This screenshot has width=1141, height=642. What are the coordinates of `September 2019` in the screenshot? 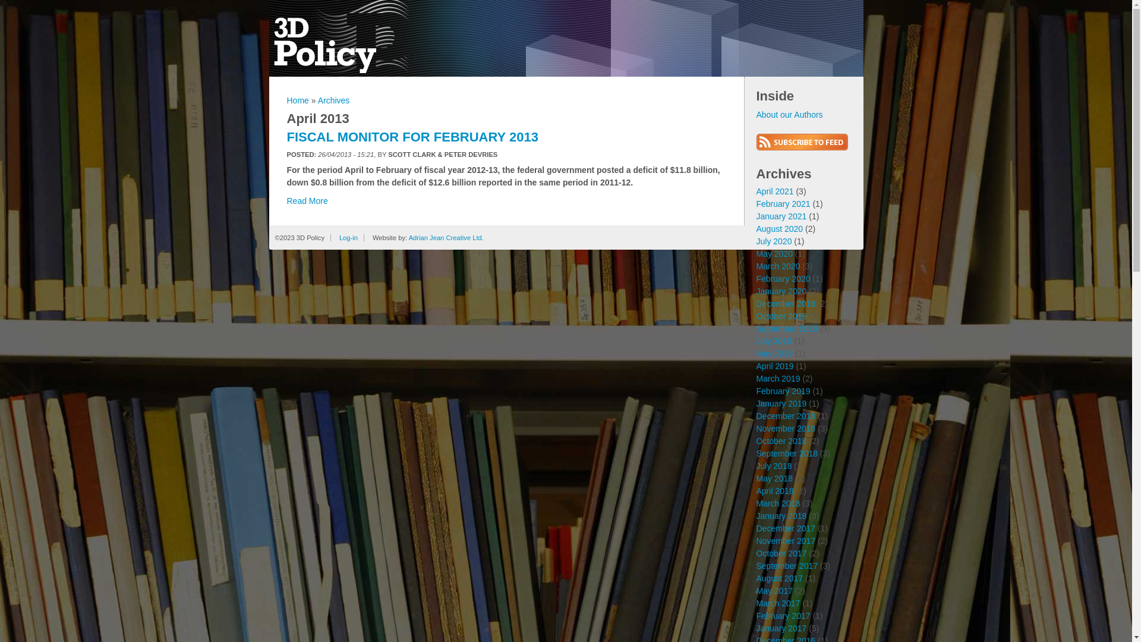 It's located at (787, 329).